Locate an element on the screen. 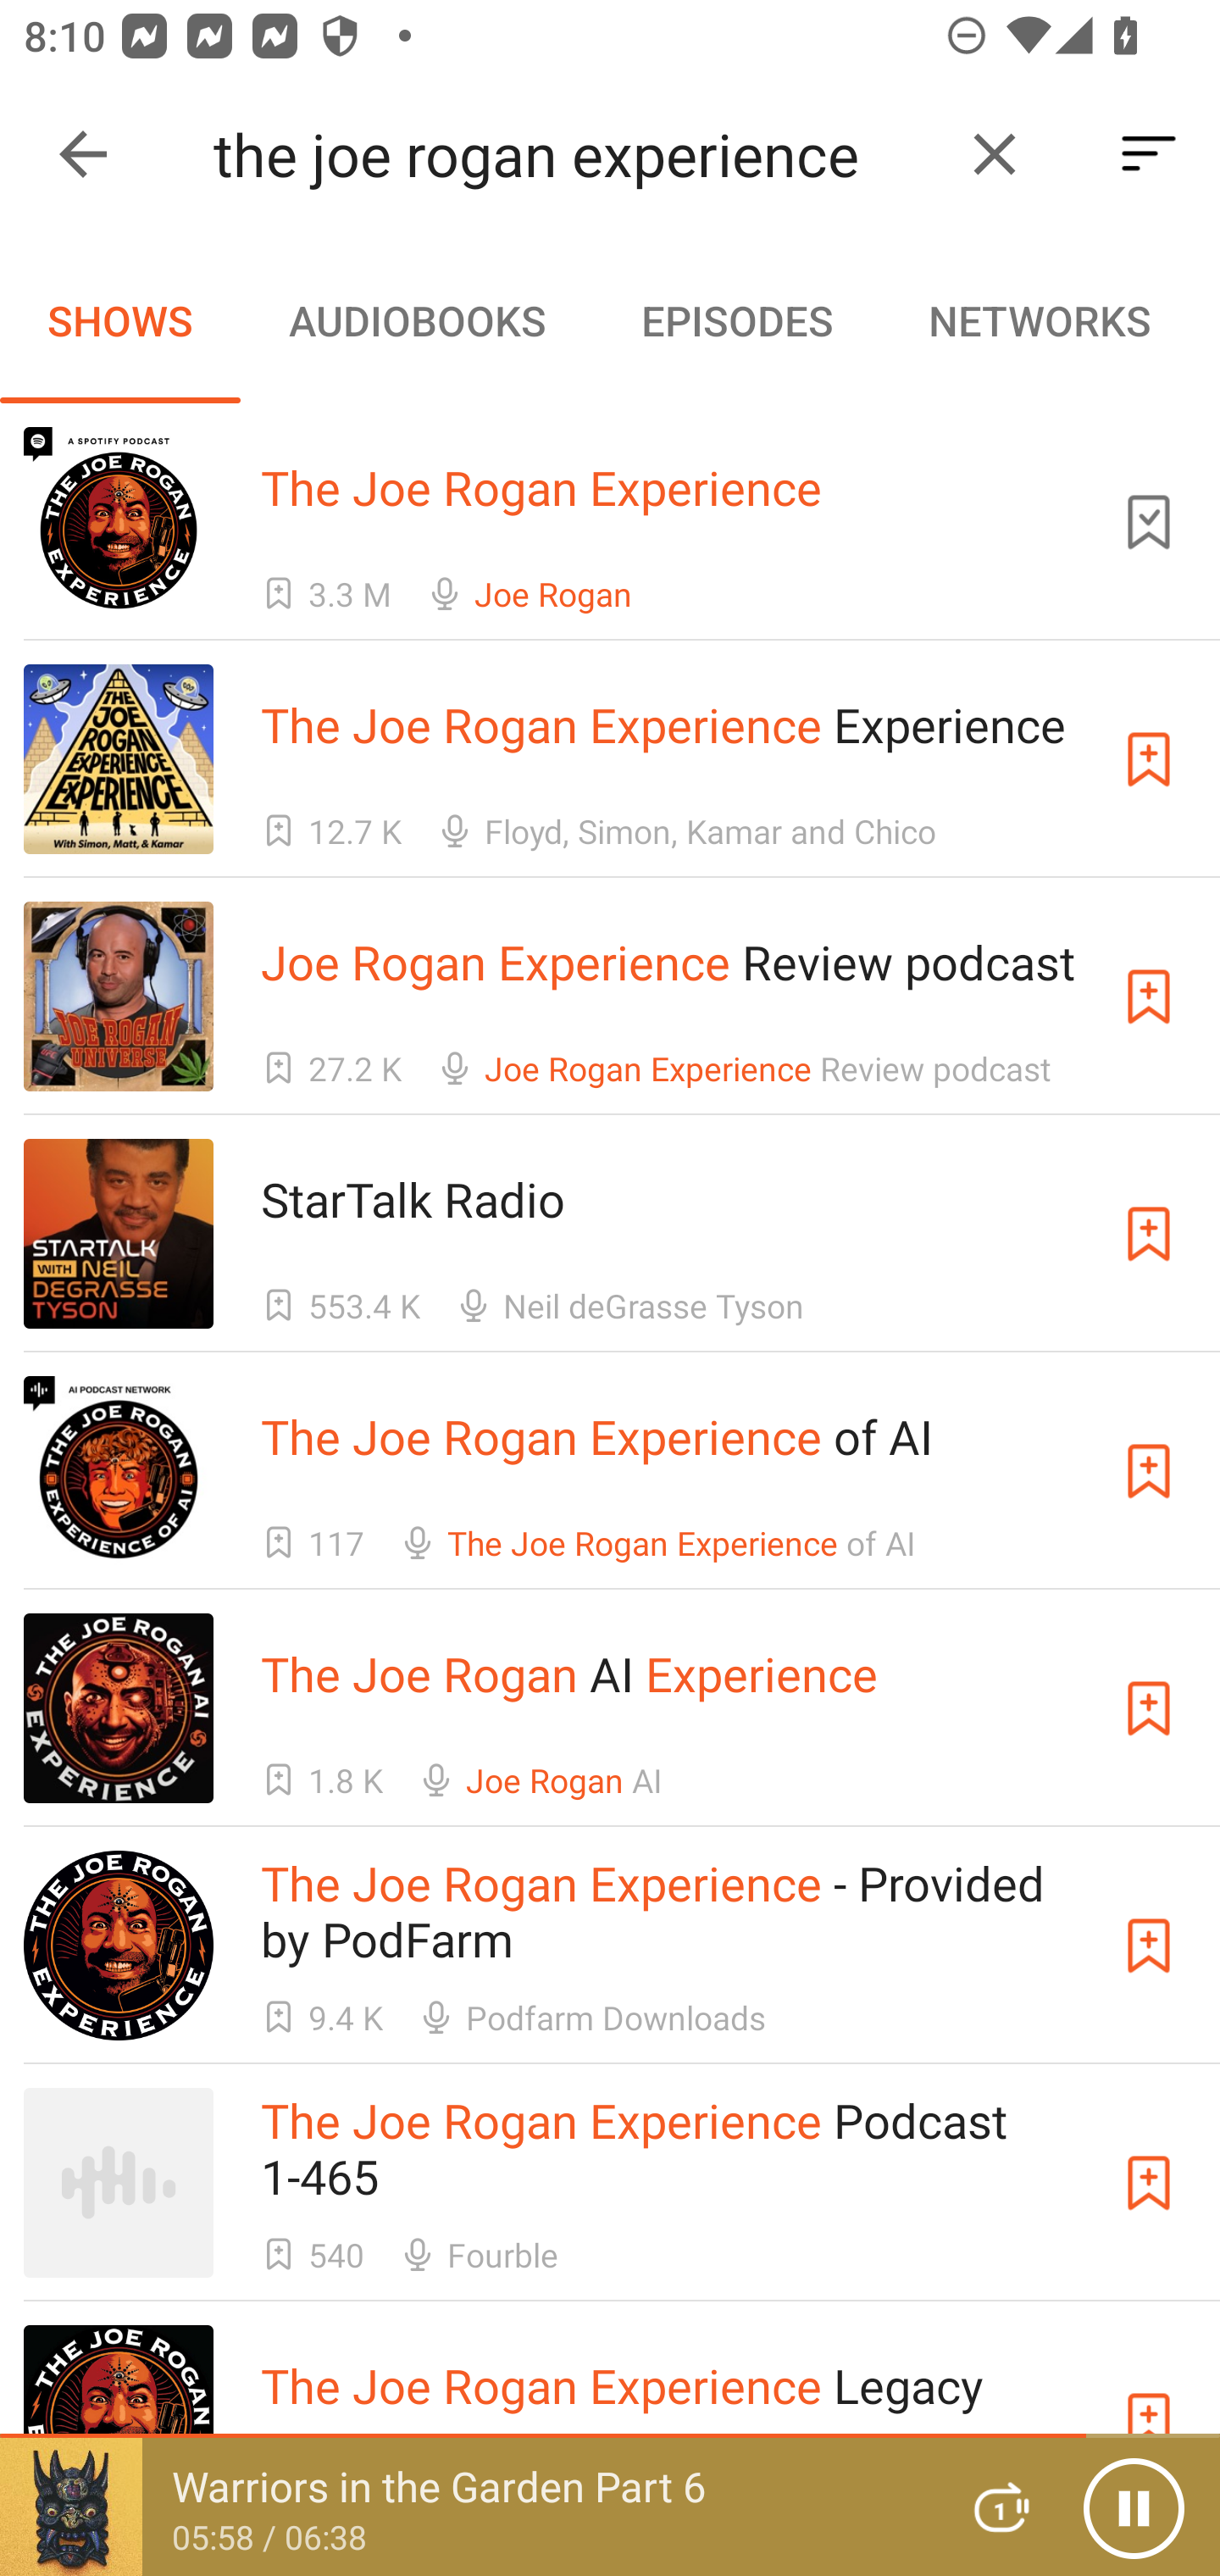 Image resolution: width=1220 pixels, height=2576 pixels. SHOWS is located at coordinates (120, 320).